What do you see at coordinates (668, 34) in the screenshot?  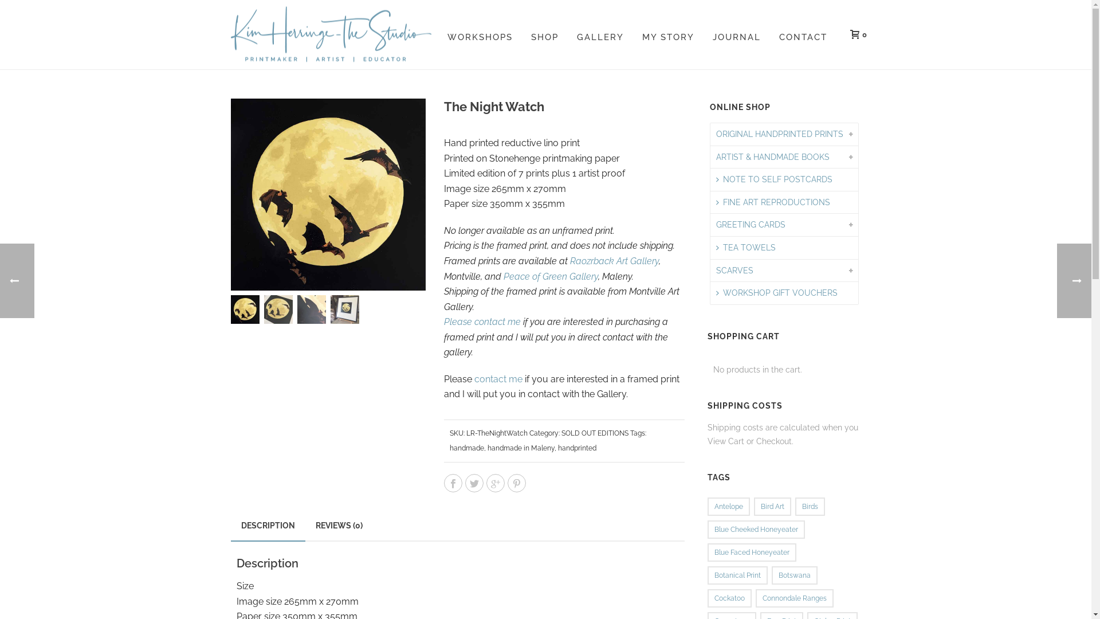 I see `MY STORY` at bounding box center [668, 34].